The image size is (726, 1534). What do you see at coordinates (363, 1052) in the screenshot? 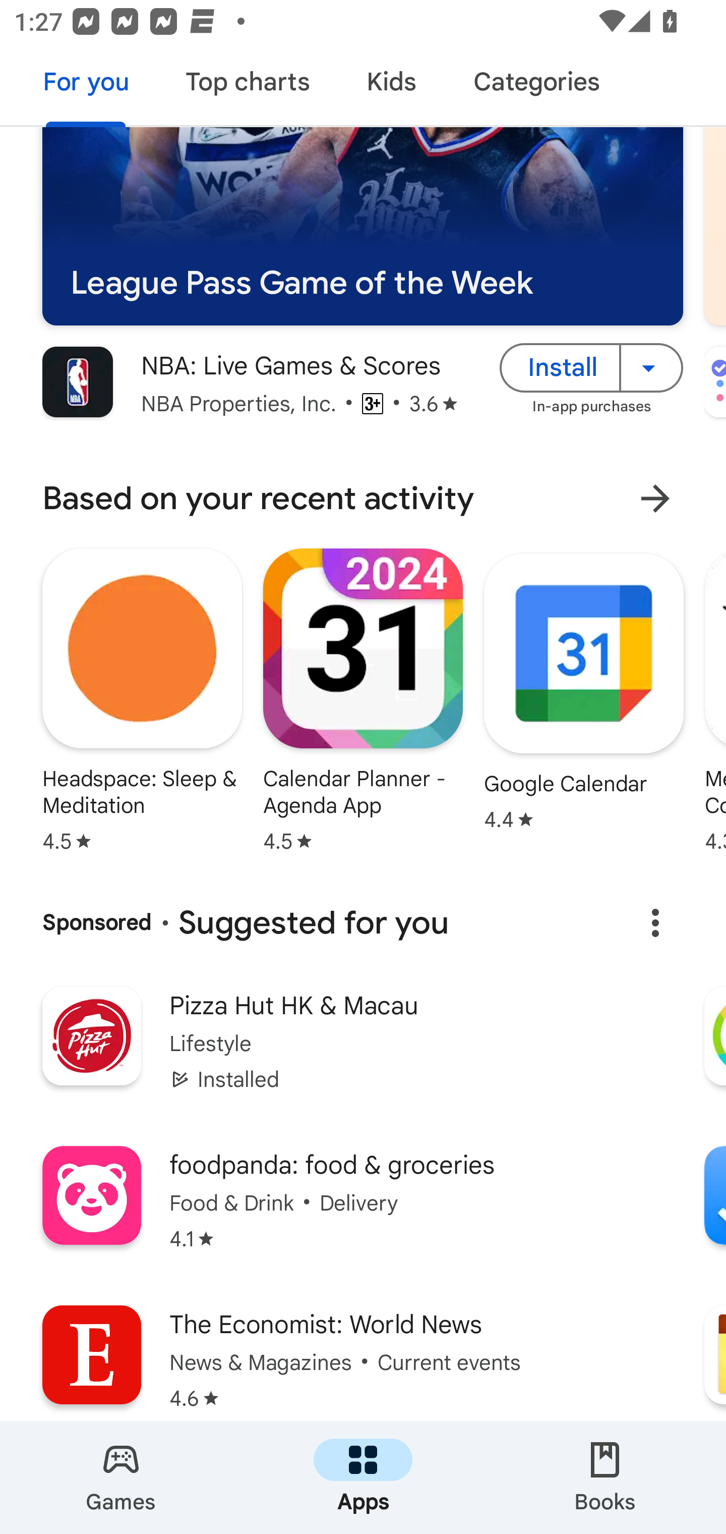
I see `Pizza Hut HK & Macau
Lifestyle
Installed
` at bounding box center [363, 1052].